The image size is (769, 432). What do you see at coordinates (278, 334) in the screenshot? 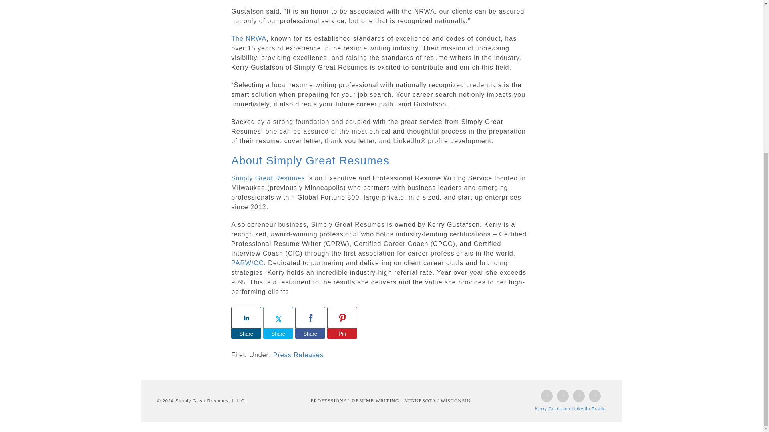
I see `Share` at bounding box center [278, 334].